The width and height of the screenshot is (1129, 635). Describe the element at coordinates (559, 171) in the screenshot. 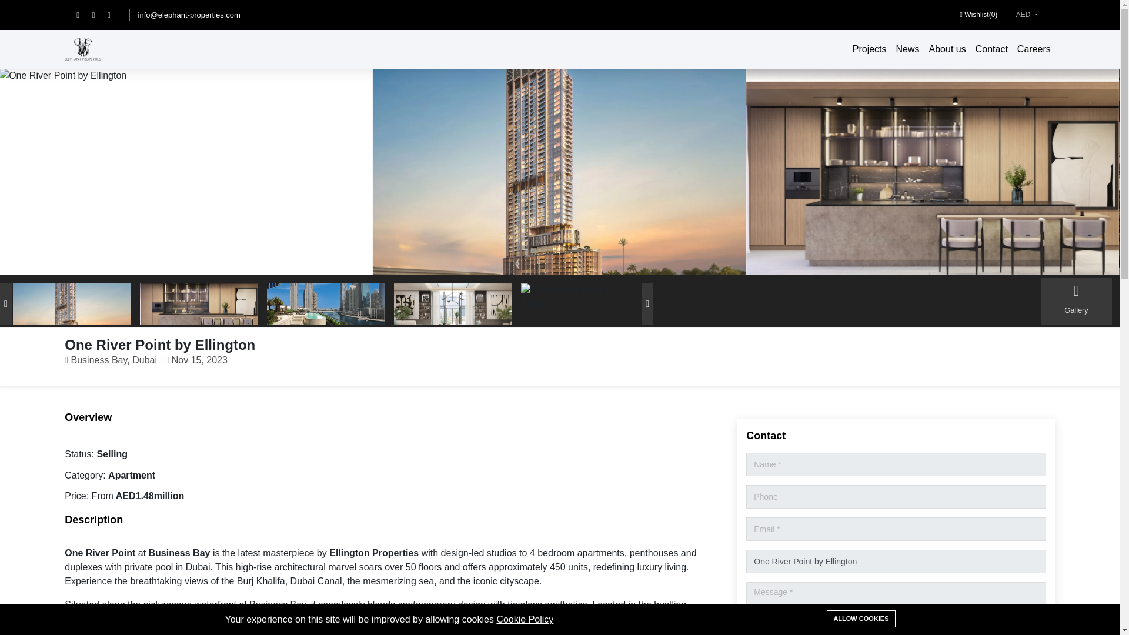

I see `One River Point by Ellington` at that location.